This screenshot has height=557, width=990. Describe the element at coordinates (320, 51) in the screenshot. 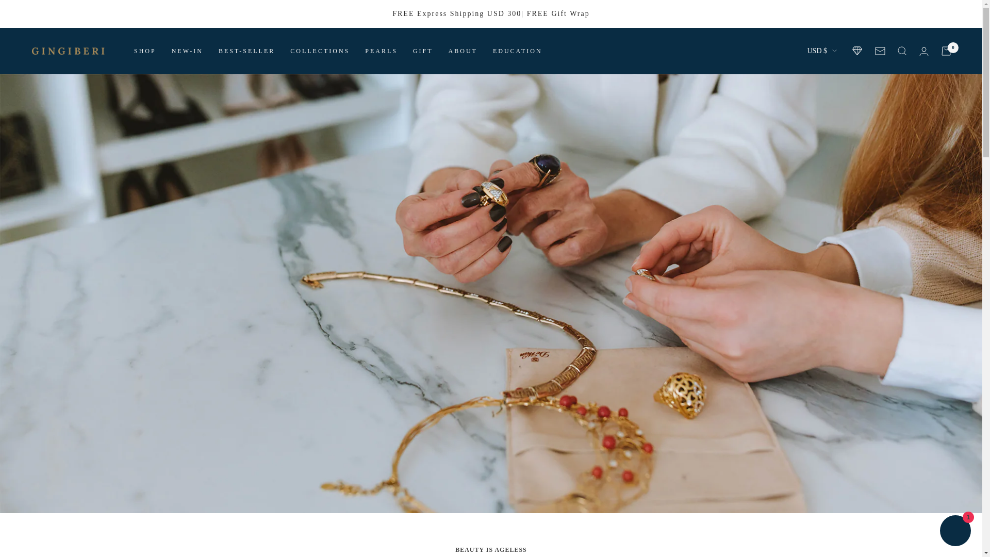

I see `COLLECTIONS` at that location.